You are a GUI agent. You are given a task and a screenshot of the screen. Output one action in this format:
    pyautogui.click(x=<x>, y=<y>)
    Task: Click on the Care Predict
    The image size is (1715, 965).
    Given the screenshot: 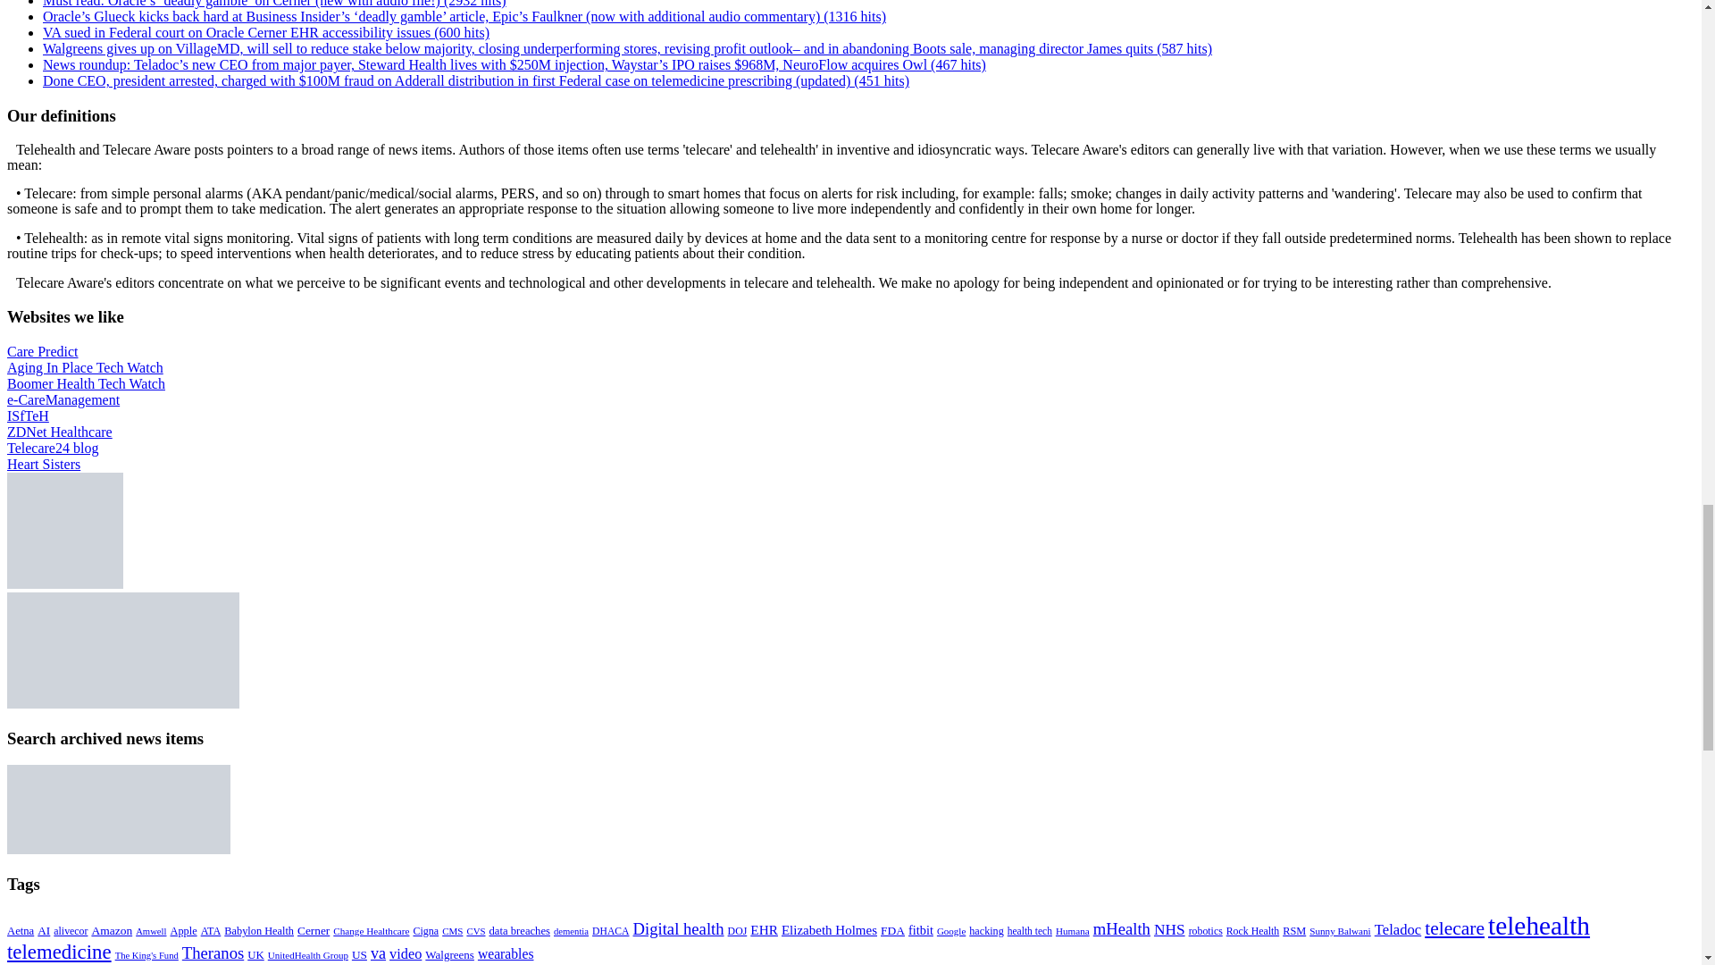 What is the action you would take?
    pyautogui.click(x=43, y=350)
    